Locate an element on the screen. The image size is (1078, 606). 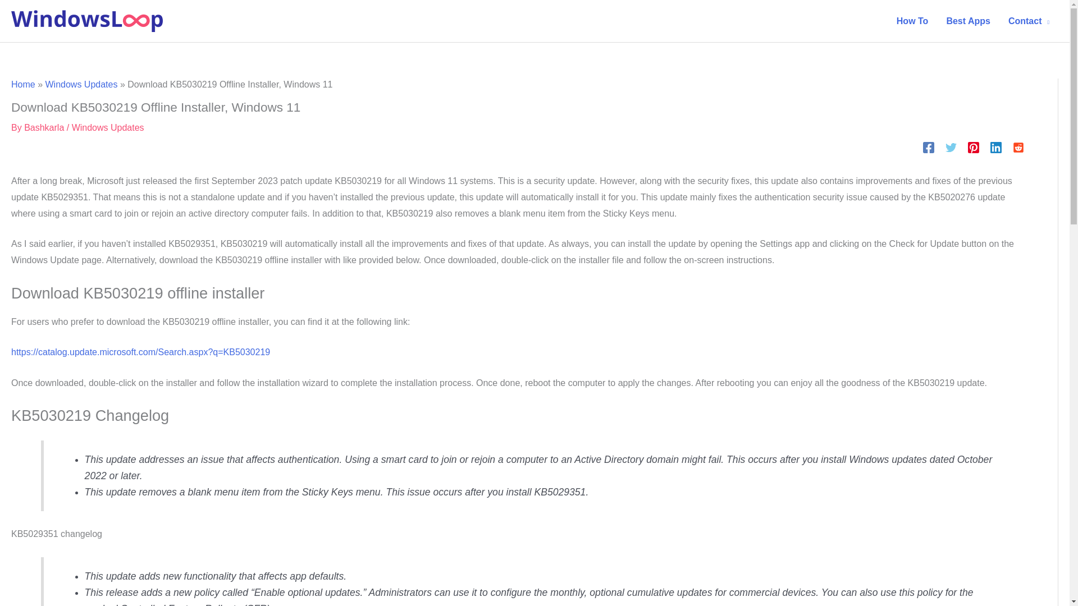
Best Apps is located at coordinates (968, 21).